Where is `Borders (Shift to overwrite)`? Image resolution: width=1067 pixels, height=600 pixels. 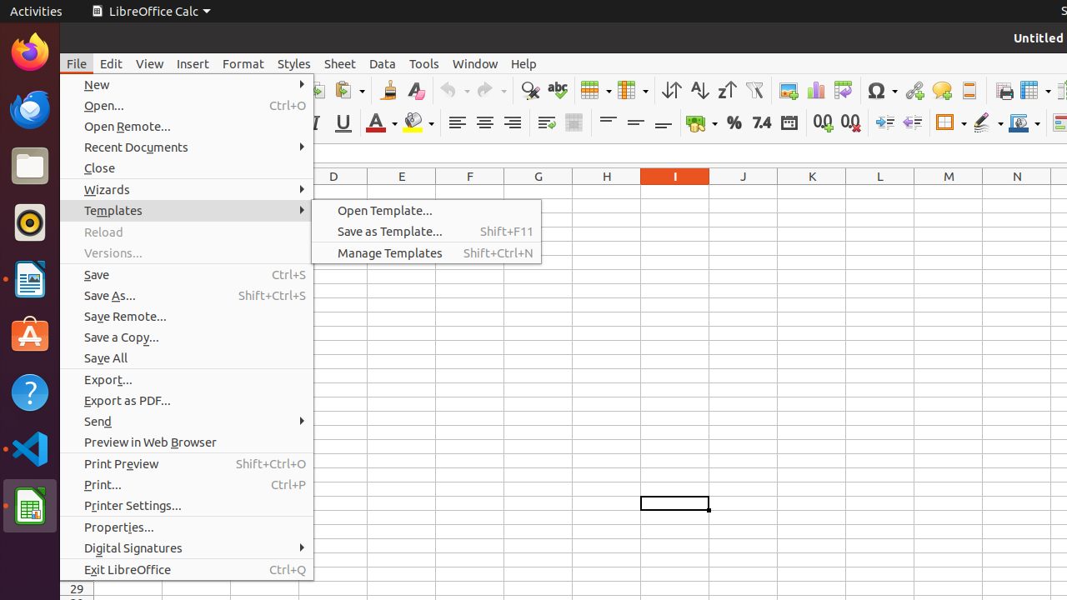
Borders (Shift to overwrite) is located at coordinates (951, 123).